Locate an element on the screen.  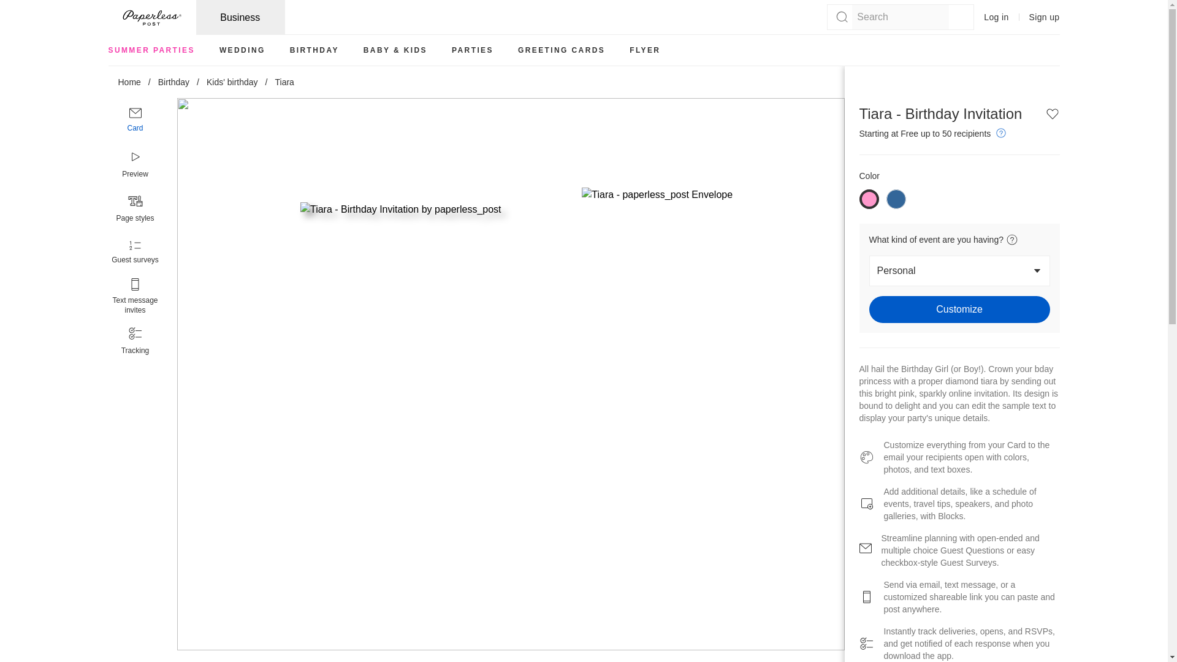
WEDDING is located at coordinates (242, 50).